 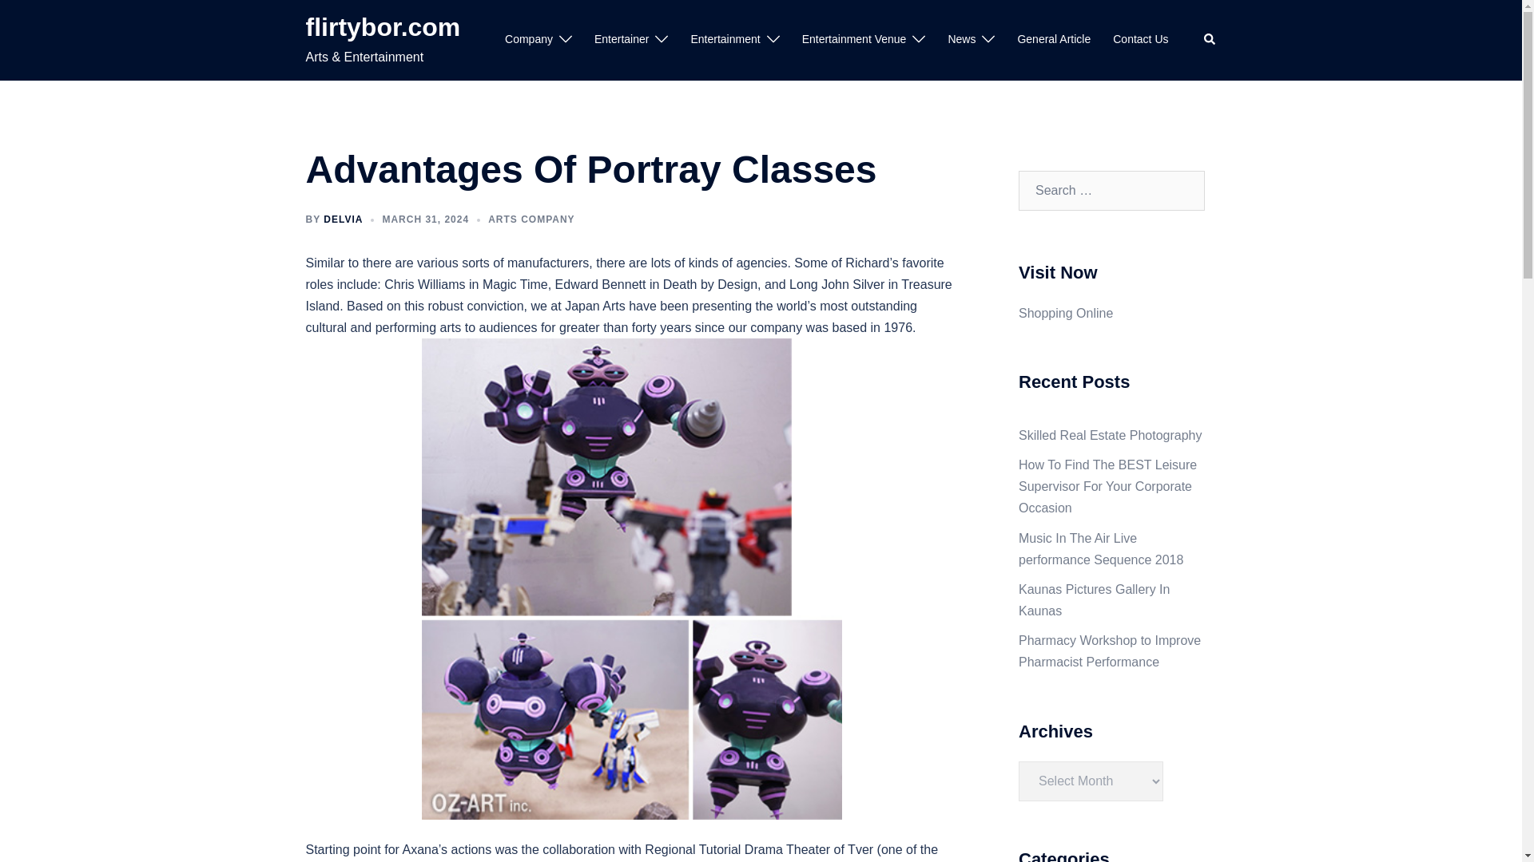 I want to click on flirtybor.com, so click(x=383, y=27).